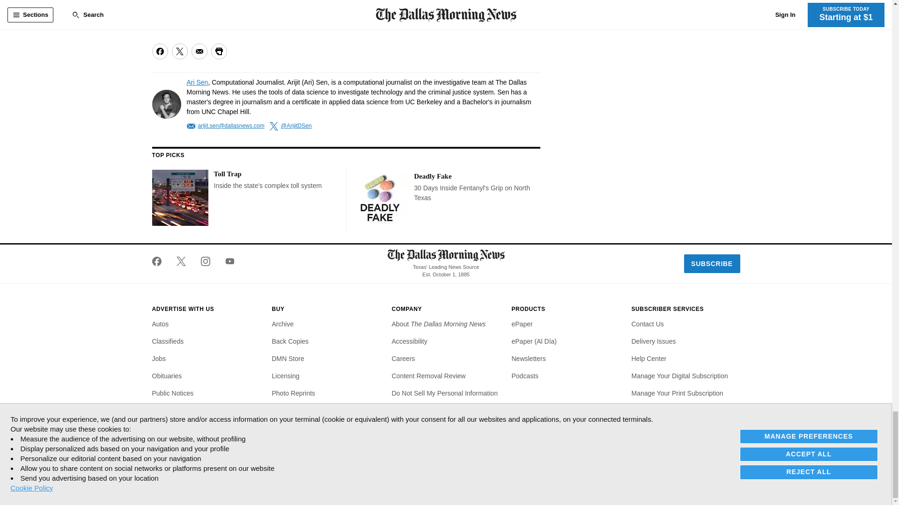  I want to click on The Dallas Morning News on Facebook, so click(160, 261).